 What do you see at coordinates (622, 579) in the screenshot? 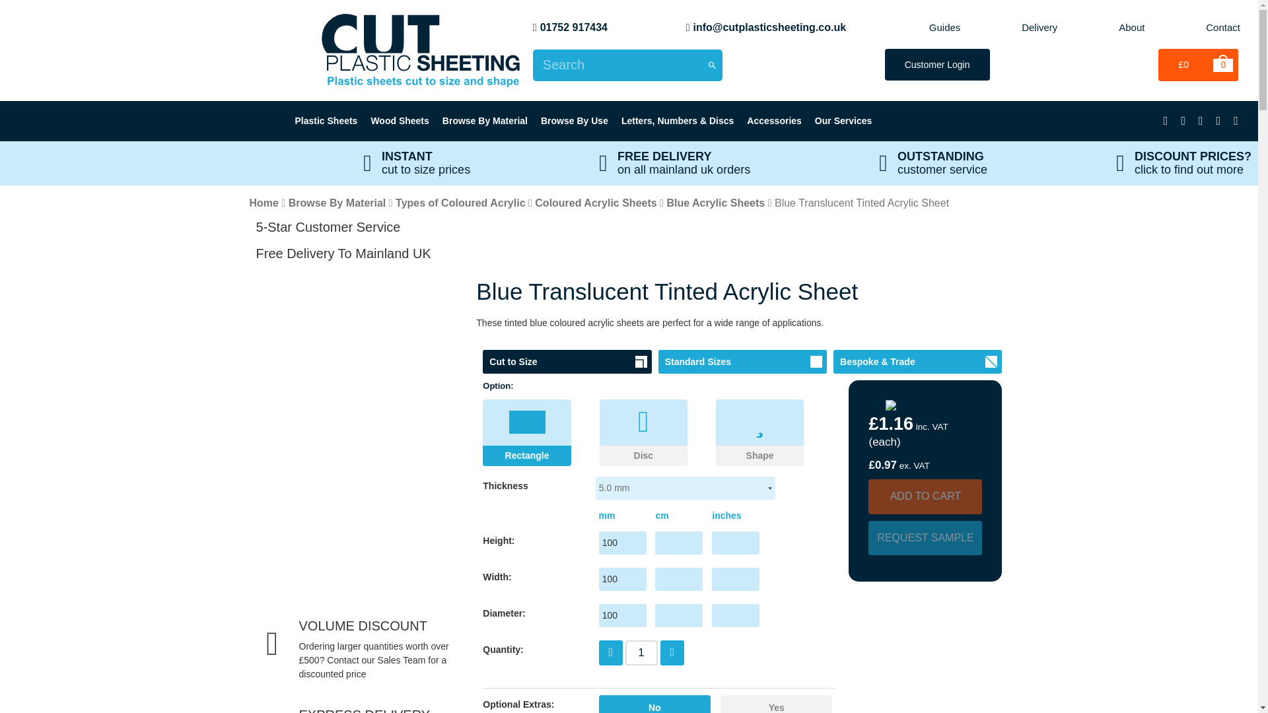
I see `100` at bounding box center [622, 579].